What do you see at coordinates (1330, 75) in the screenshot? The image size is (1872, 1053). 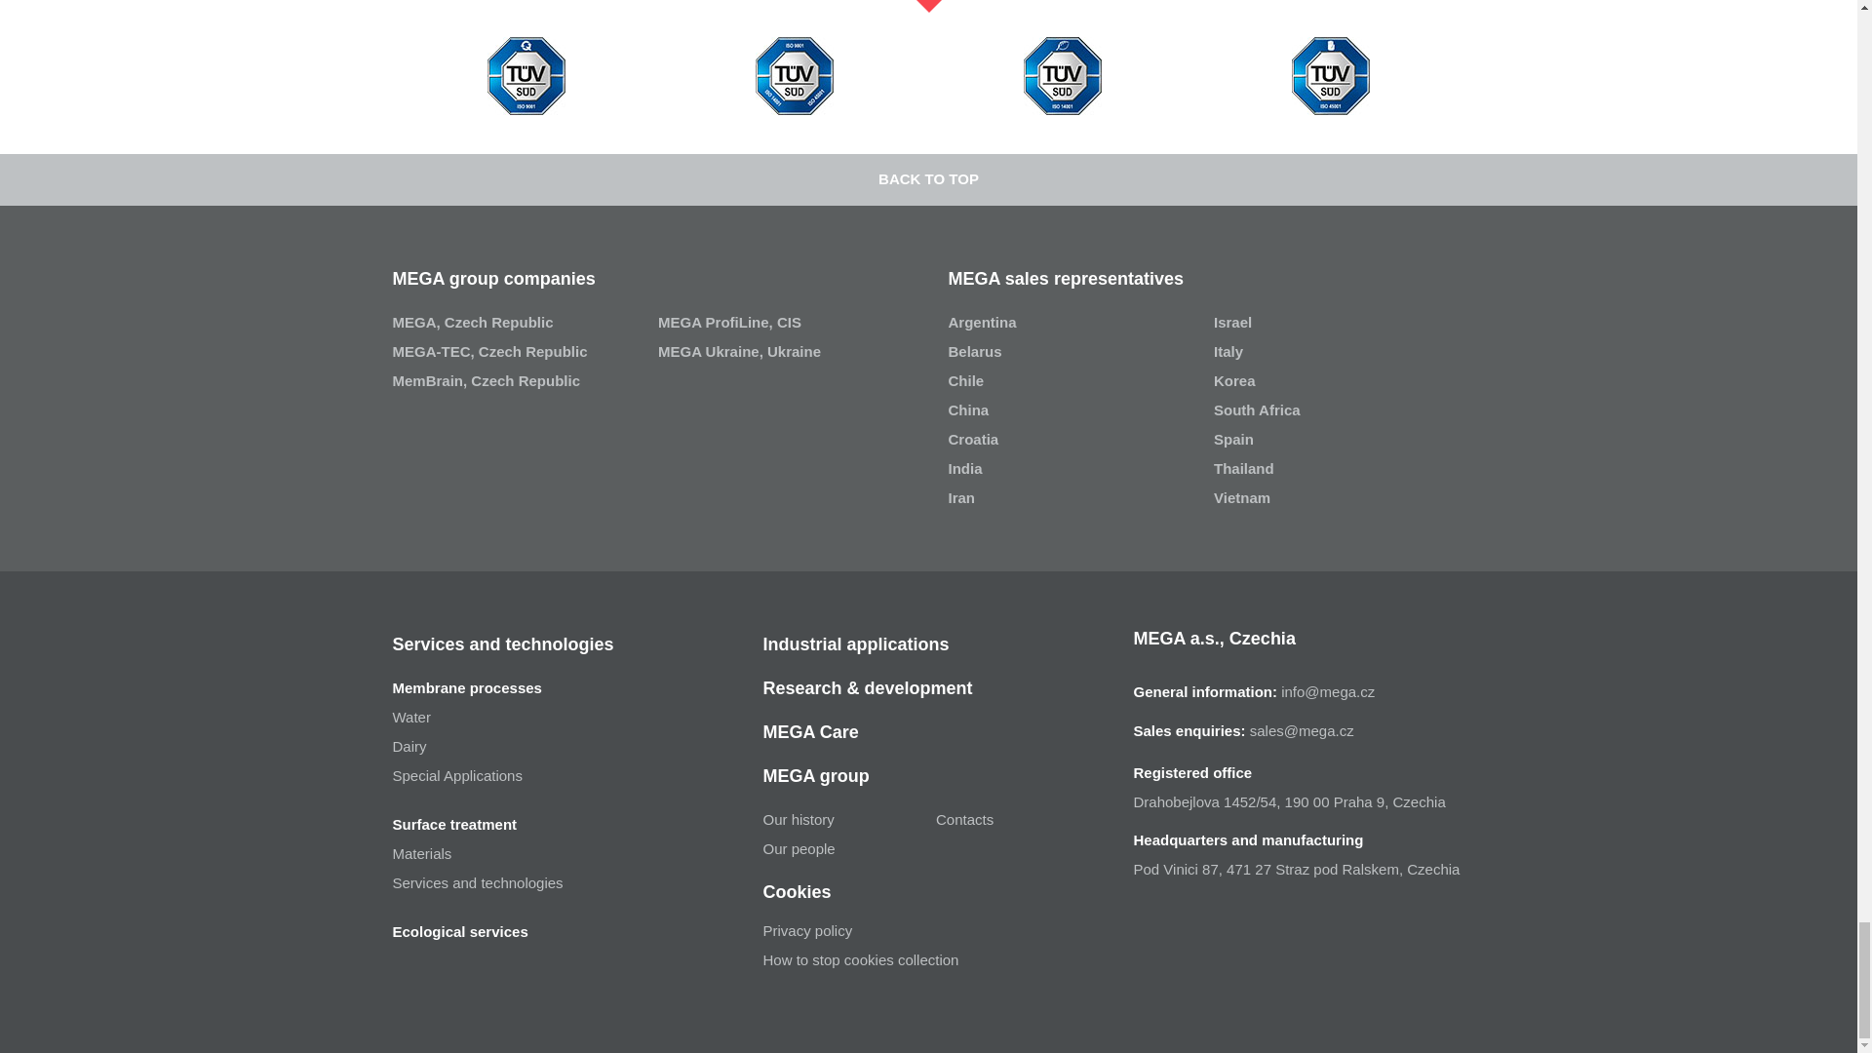 I see `Certificate ISO 45001` at bounding box center [1330, 75].